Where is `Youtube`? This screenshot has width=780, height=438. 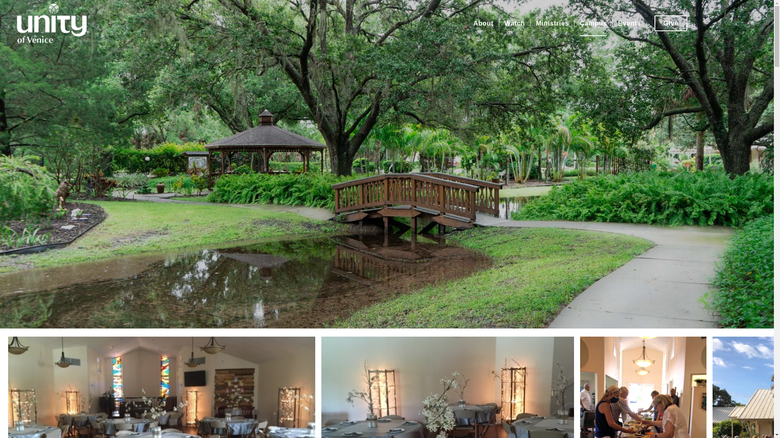
Youtube is located at coordinates (752, 23).